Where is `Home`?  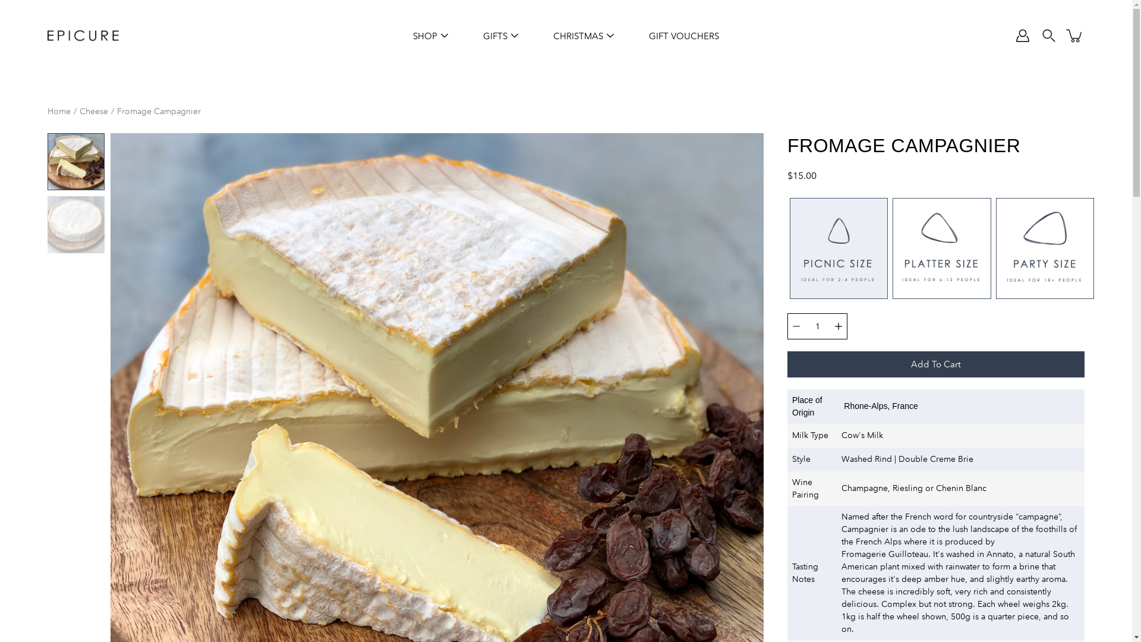
Home is located at coordinates (59, 111).